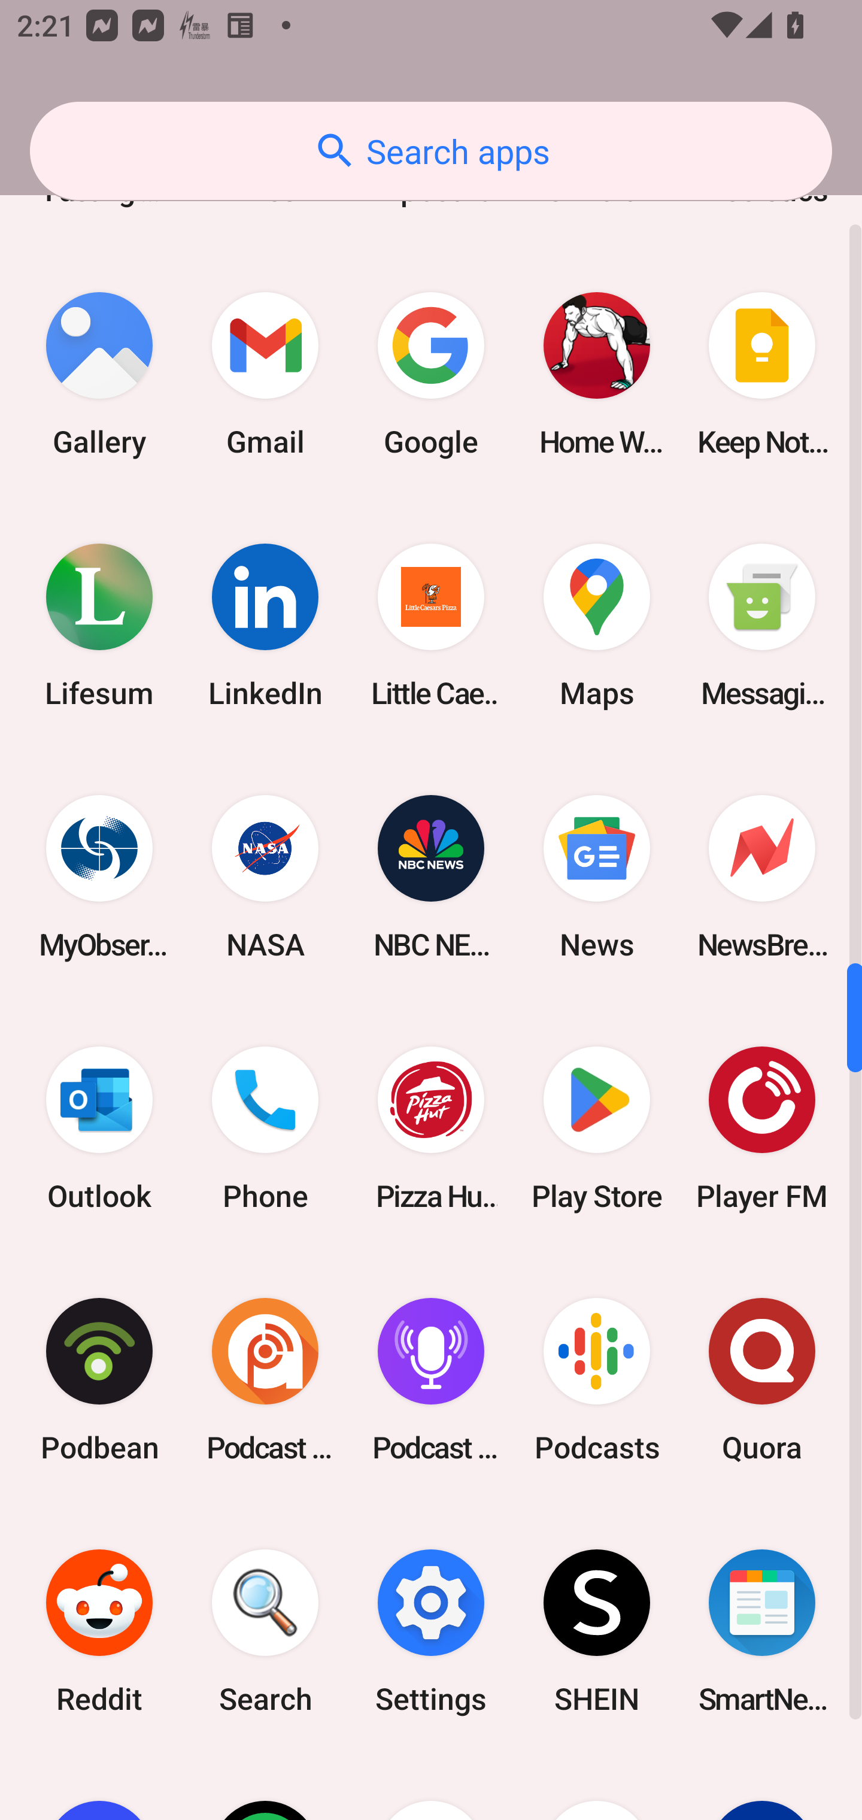 The width and height of the screenshot is (862, 1820). Describe the element at coordinates (265, 1128) in the screenshot. I see `Phone` at that location.